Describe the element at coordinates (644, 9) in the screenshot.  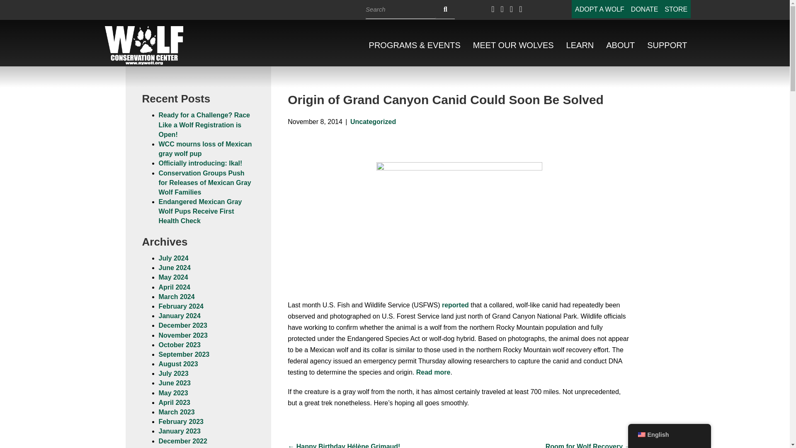
I see `DONATE` at that location.